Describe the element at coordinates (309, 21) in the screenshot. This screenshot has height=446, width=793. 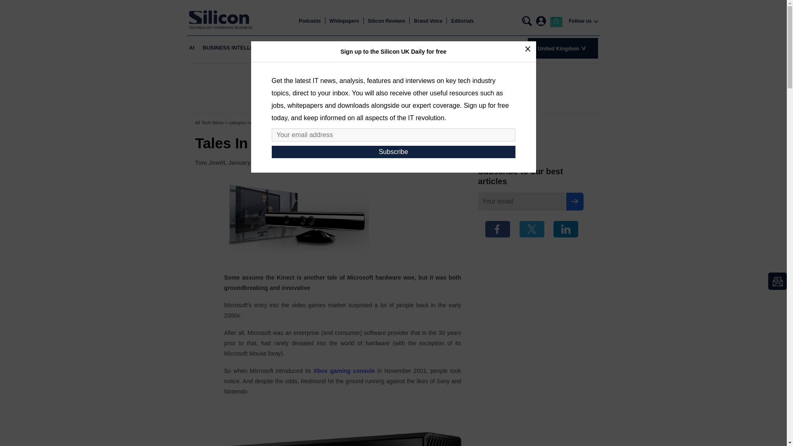
I see `Podcasts` at that location.